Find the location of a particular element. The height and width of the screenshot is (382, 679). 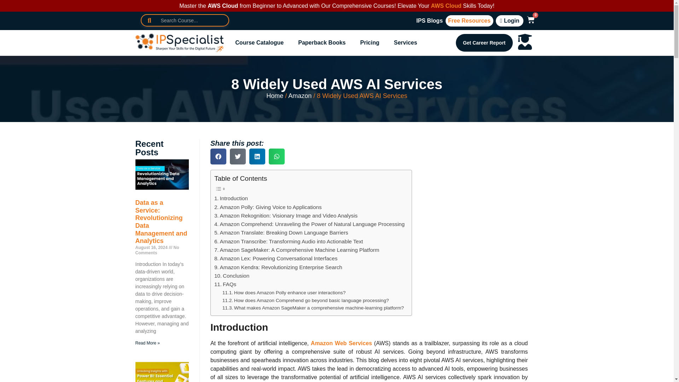

Conclusion is located at coordinates (232, 276).